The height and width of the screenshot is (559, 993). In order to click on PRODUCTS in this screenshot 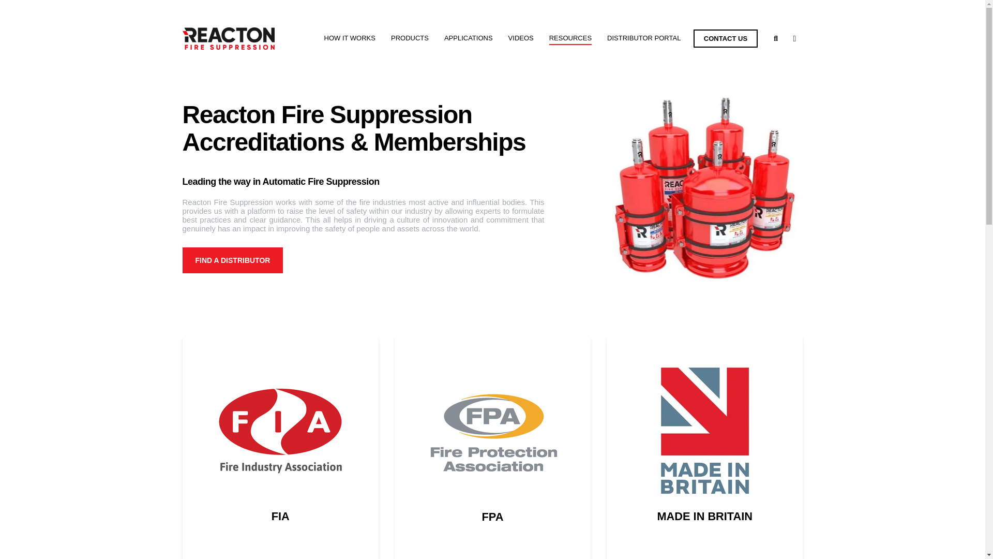, I will do `click(410, 38)`.